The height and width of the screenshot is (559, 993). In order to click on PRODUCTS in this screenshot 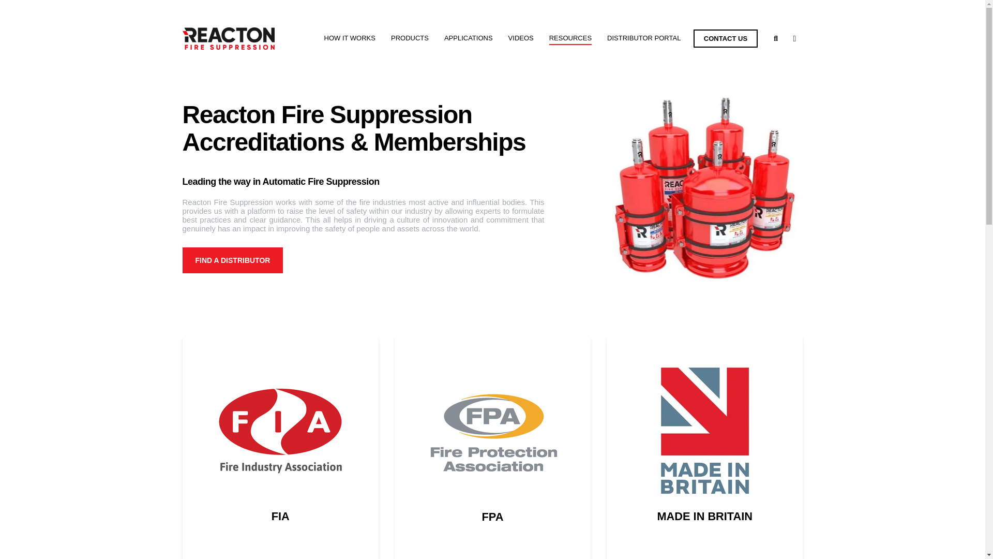, I will do `click(410, 38)`.